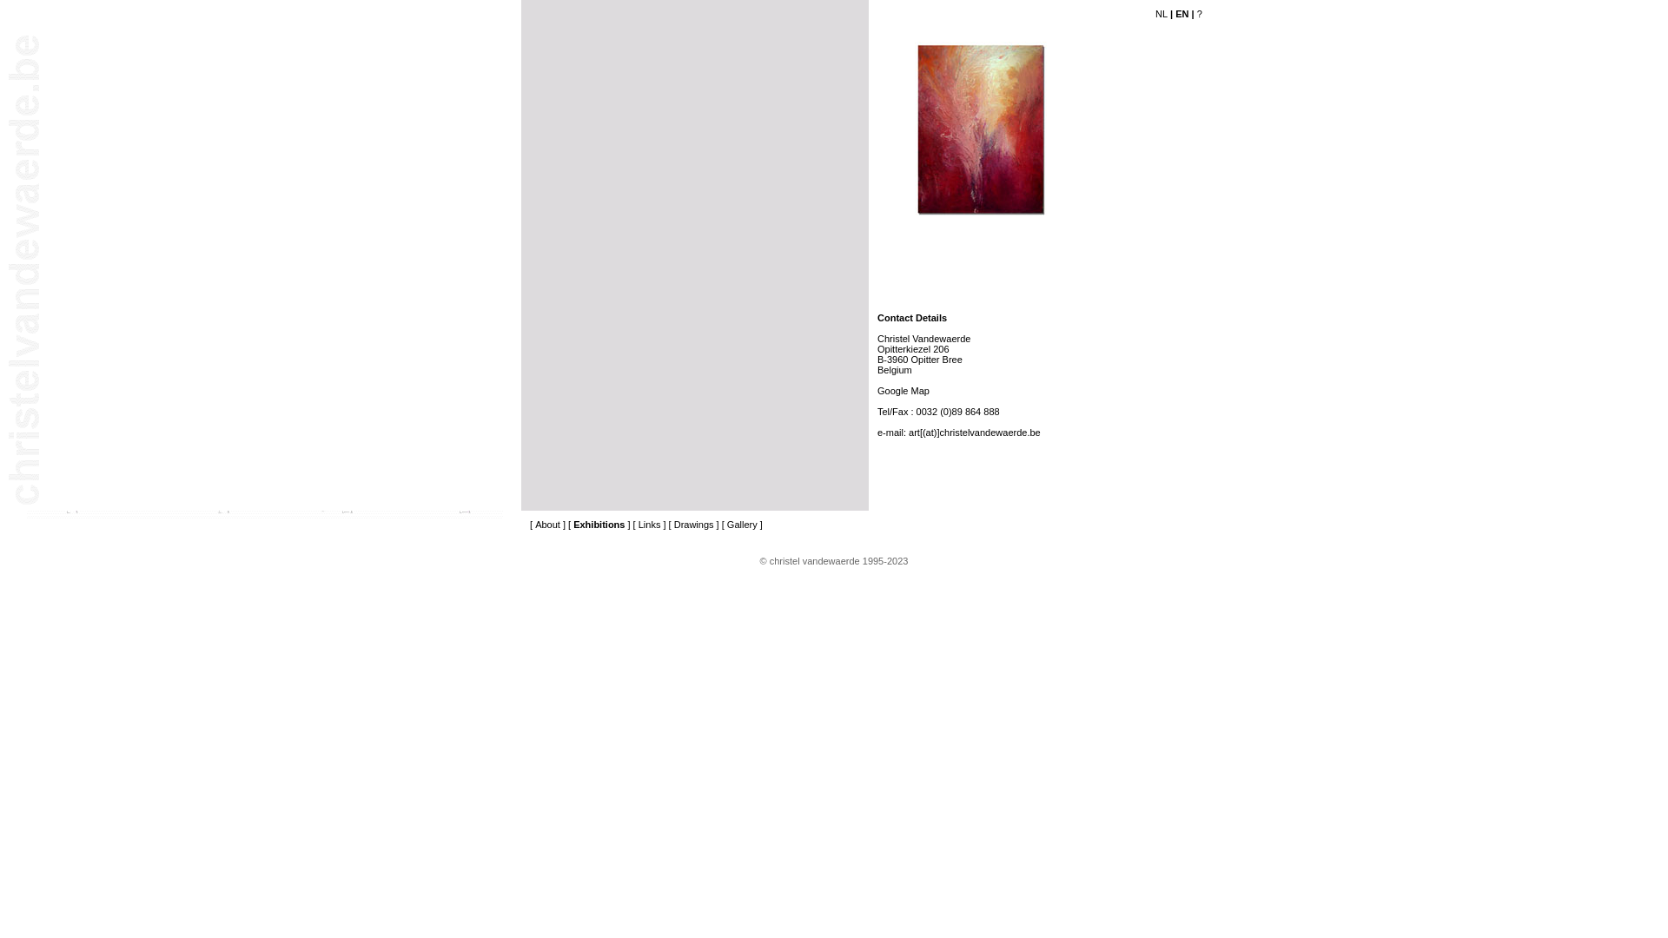 This screenshot has height=938, width=1668. I want to click on About, so click(547, 525).